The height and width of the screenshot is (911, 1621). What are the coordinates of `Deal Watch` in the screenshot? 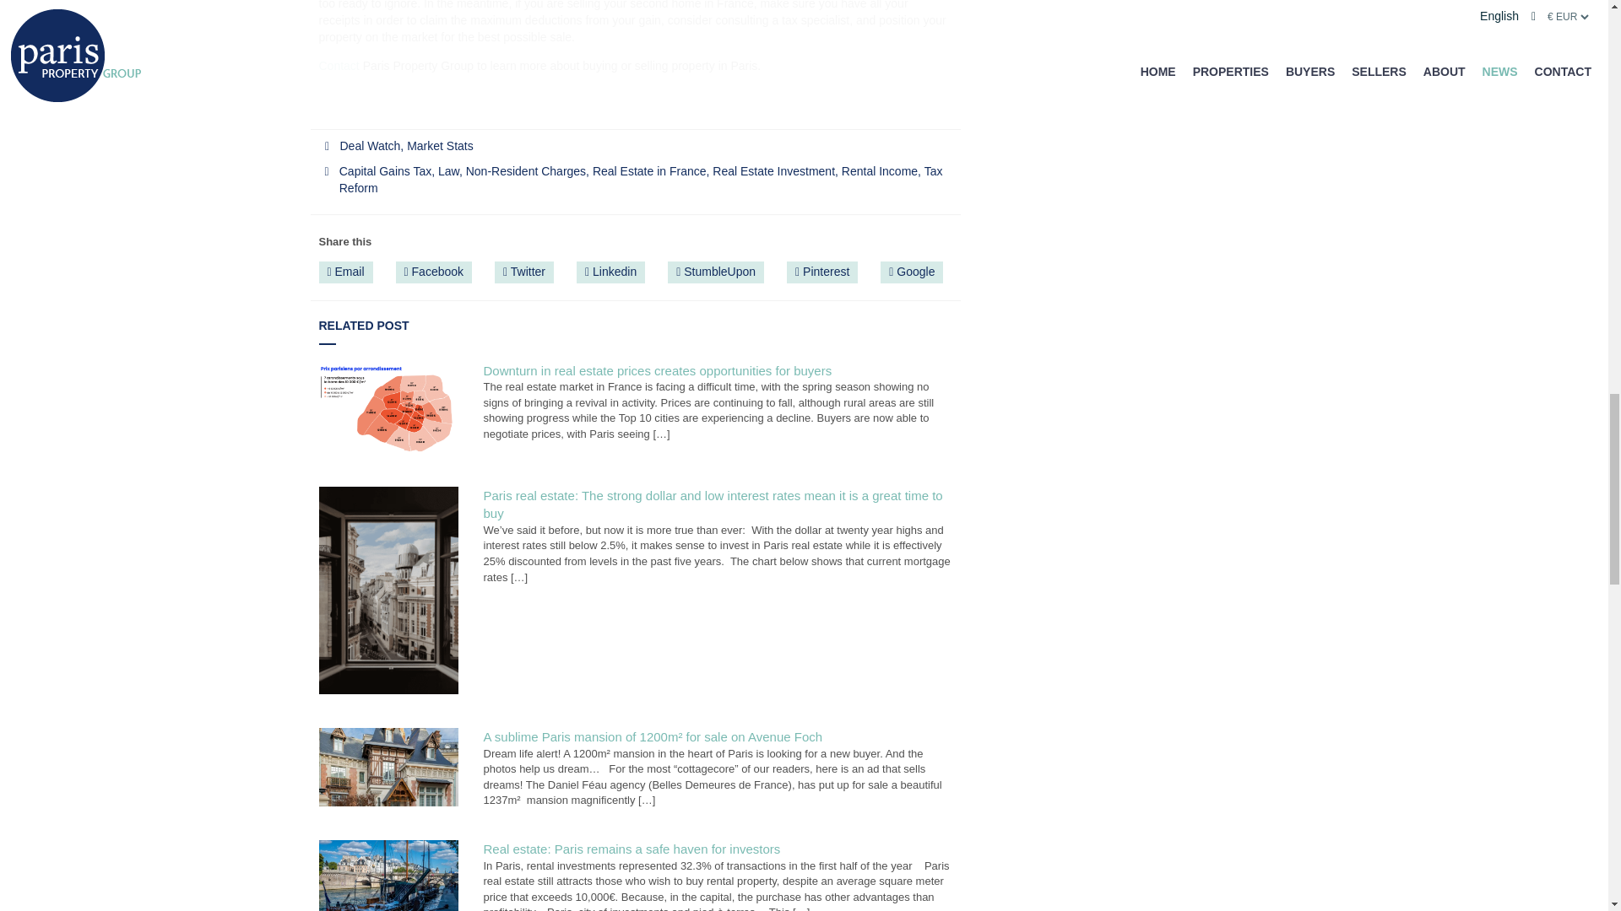 It's located at (370, 146).